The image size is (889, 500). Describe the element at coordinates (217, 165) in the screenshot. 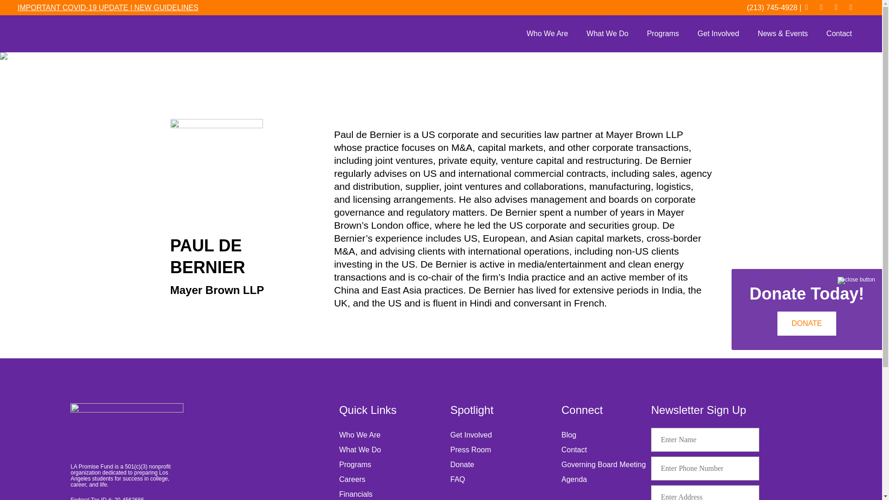

I see `Paul-de-Bernier` at that location.